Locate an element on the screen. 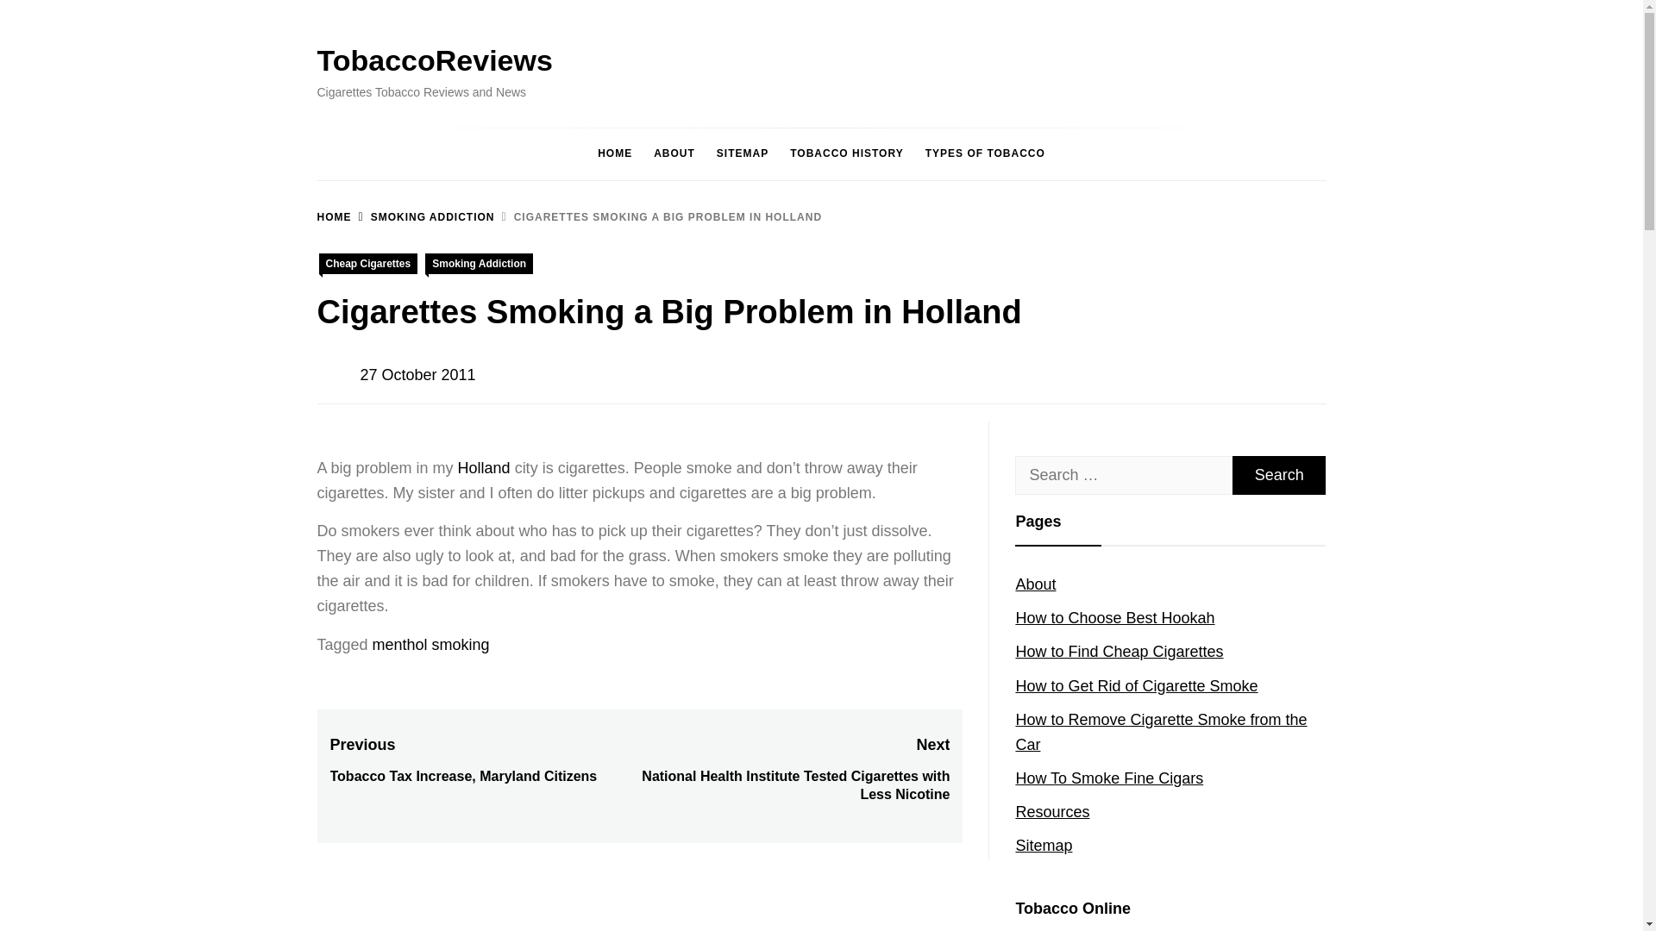  TobaccoReviews is located at coordinates (435, 59).